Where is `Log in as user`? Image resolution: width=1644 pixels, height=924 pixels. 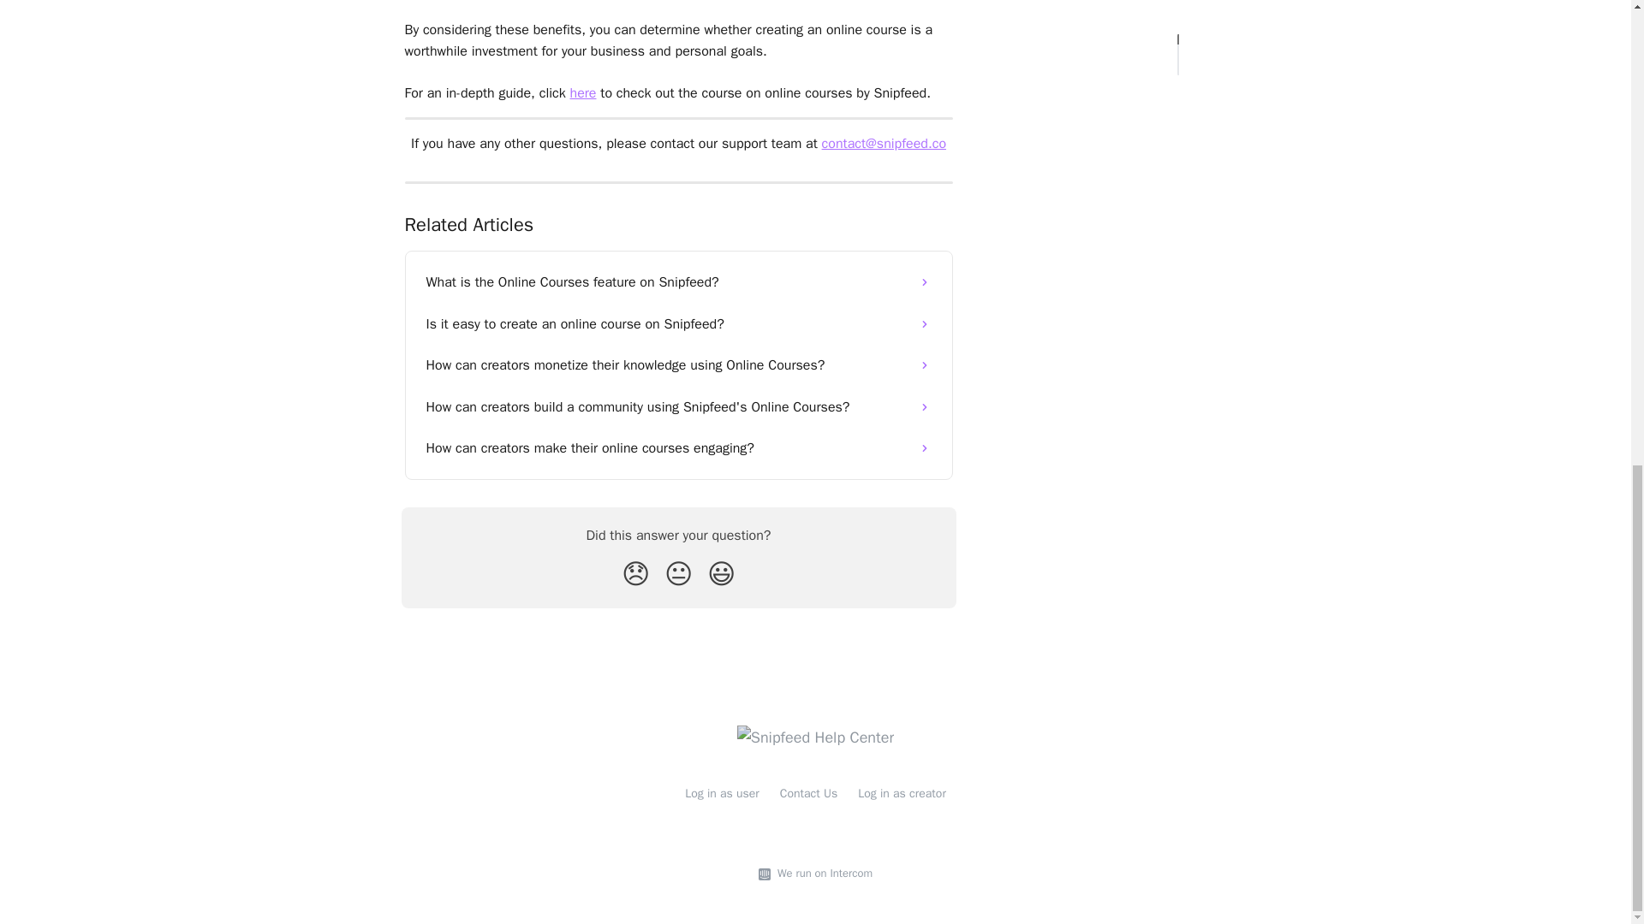 Log in as user is located at coordinates (723, 794).